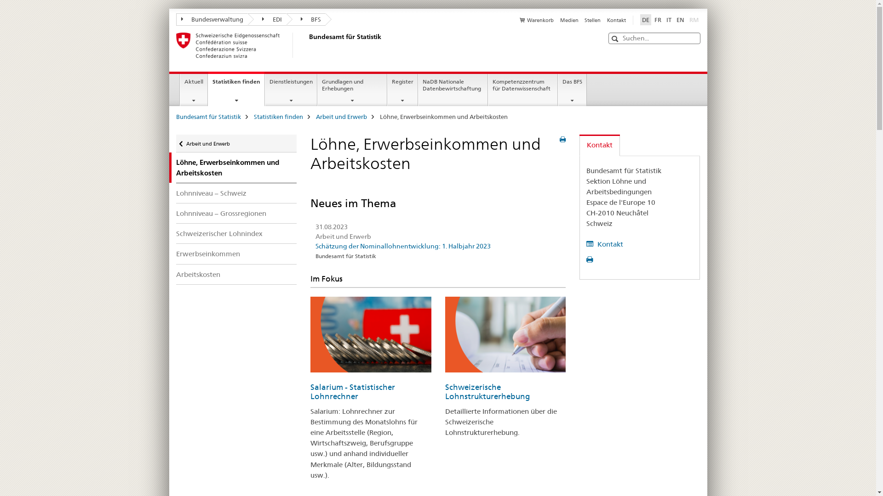 Image resolution: width=883 pixels, height=496 pixels. Describe the element at coordinates (236, 254) in the screenshot. I see `Erwerbseinkommen` at that location.